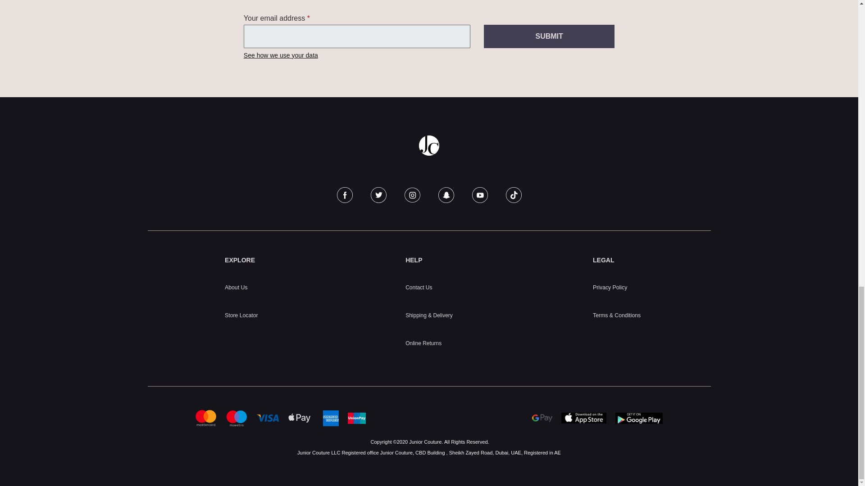  I want to click on Go to Store Locator, so click(241, 315).